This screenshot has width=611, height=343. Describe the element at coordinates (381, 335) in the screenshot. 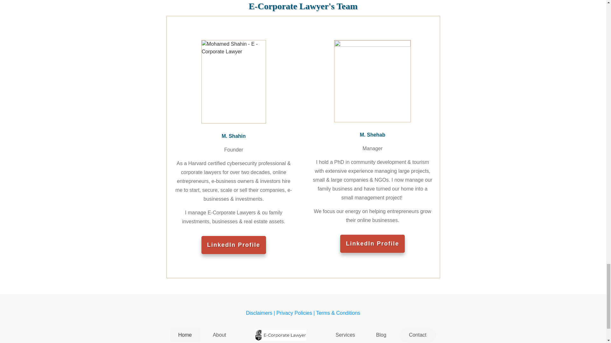

I see `Blog` at that location.